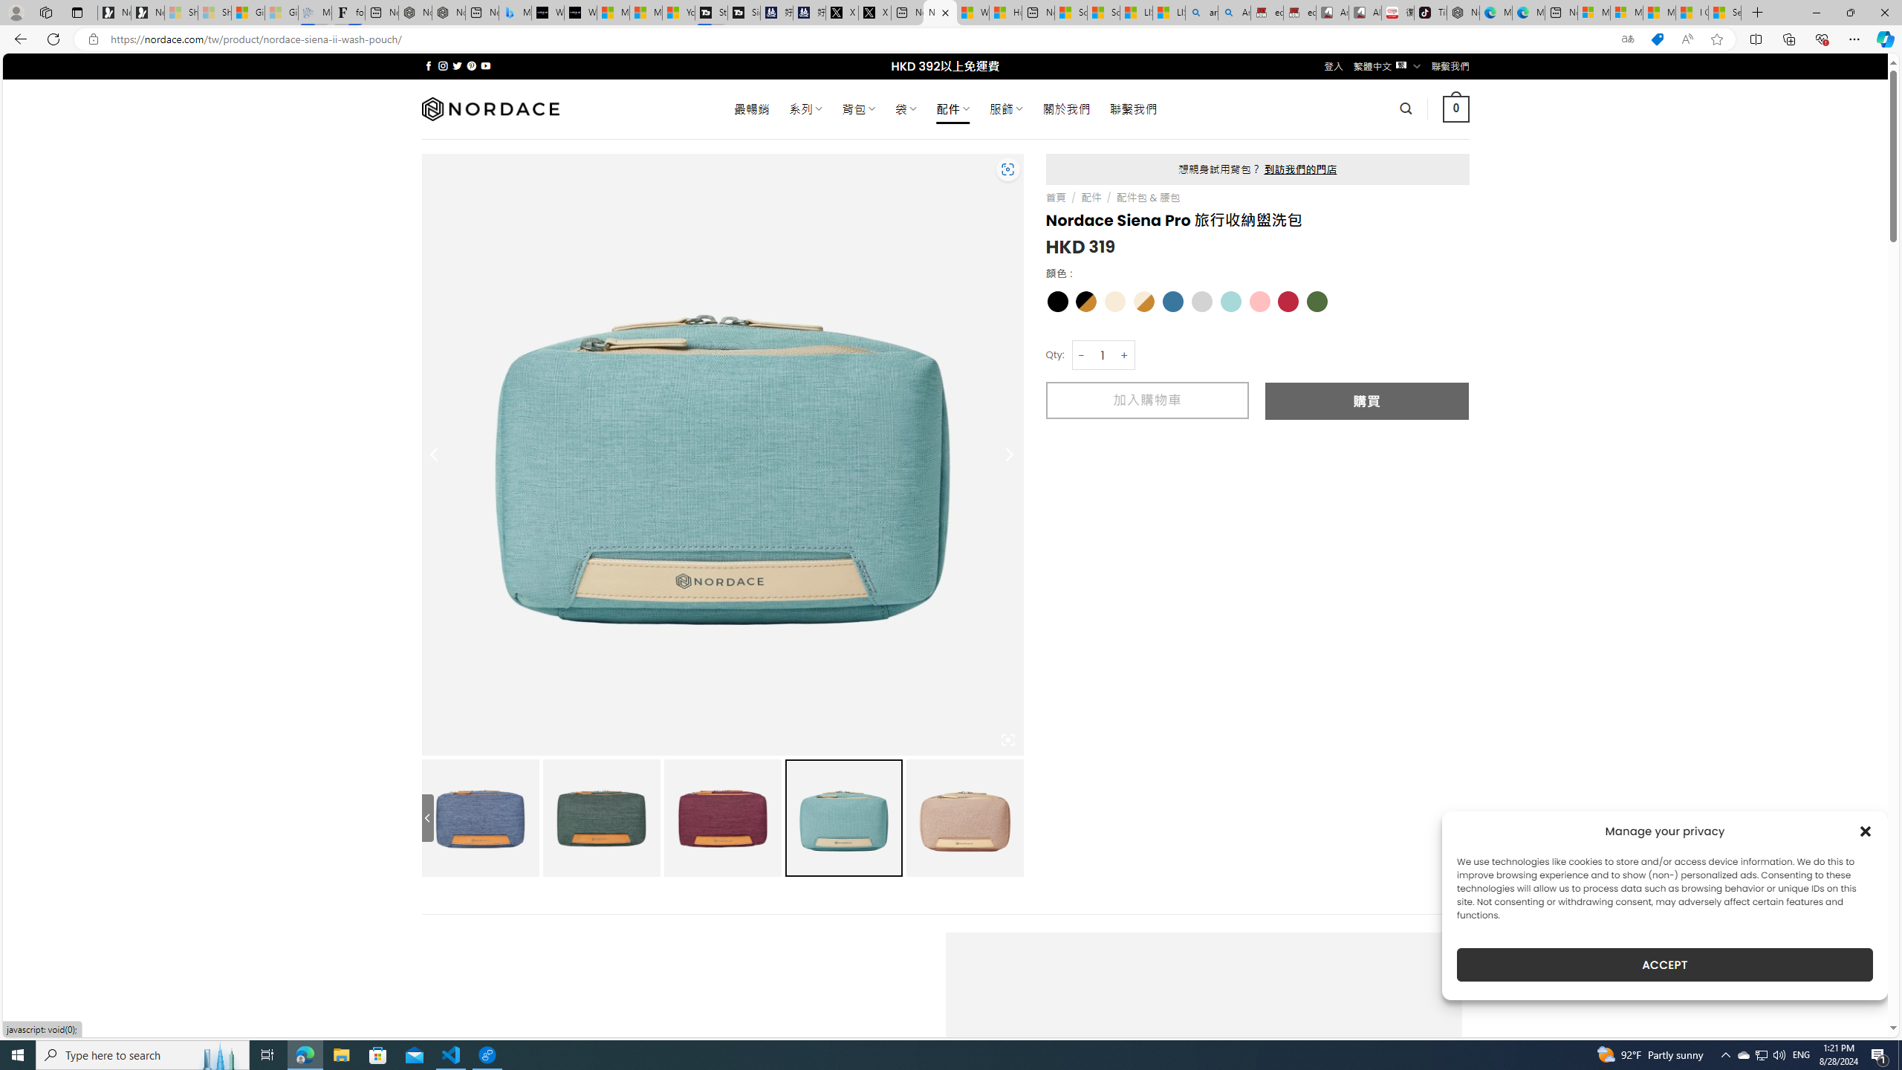 The image size is (1902, 1070). What do you see at coordinates (874, 13) in the screenshot?
I see `X` at bounding box center [874, 13].